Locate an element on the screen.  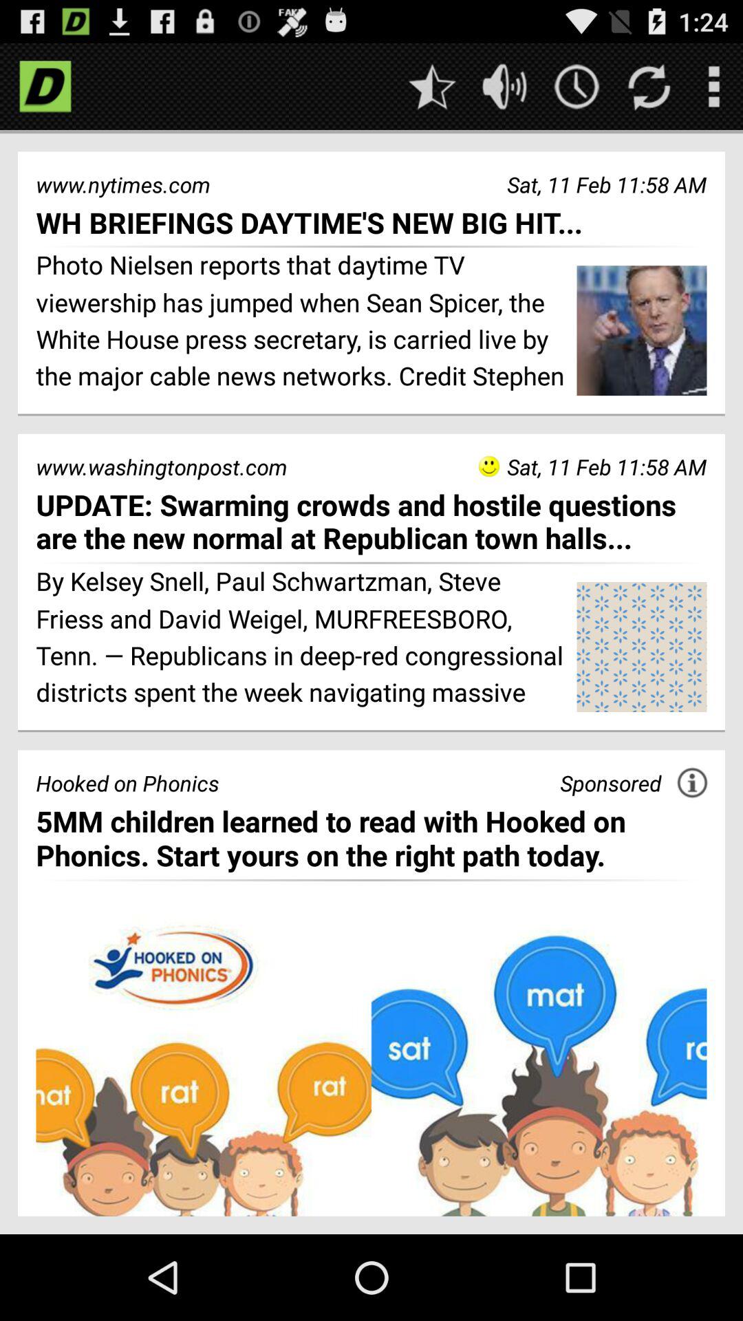
refresh option is located at coordinates (649, 87).